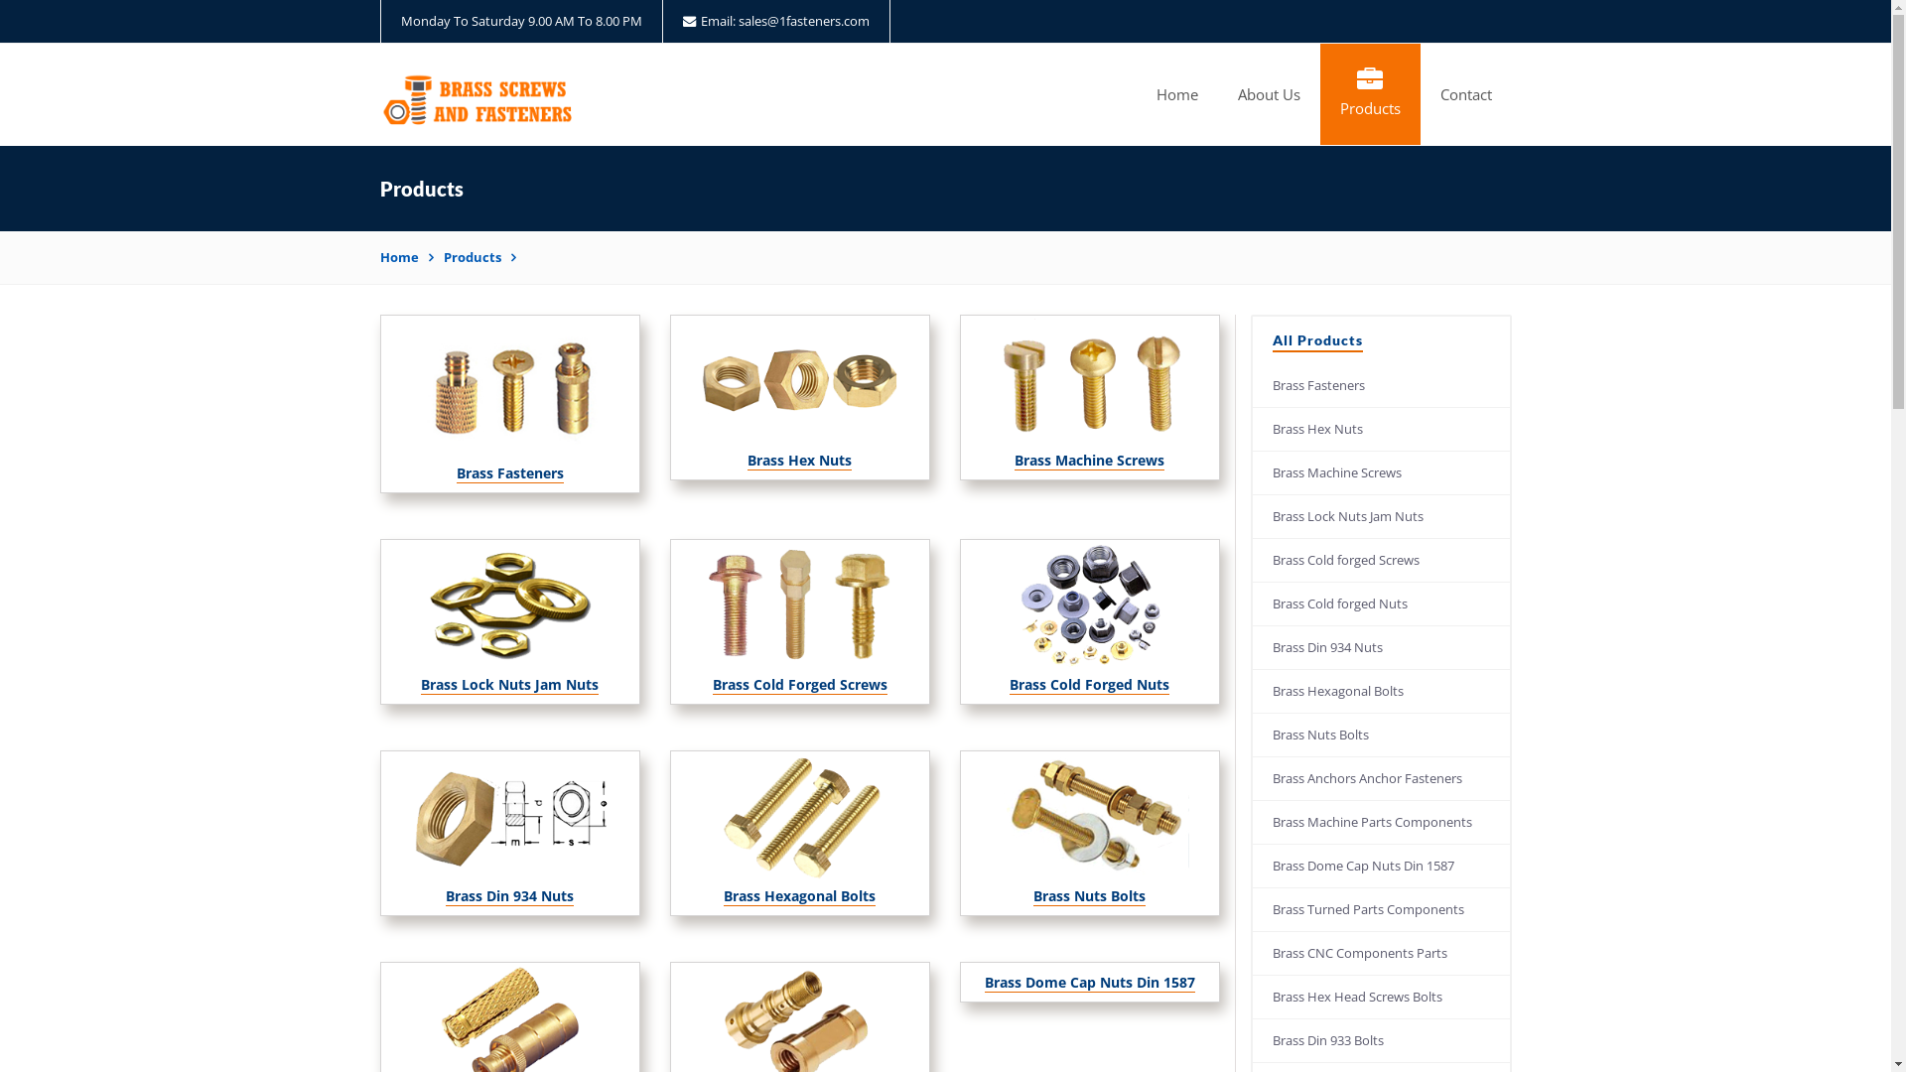 The width and height of the screenshot is (1906, 1072). What do you see at coordinates (1382, 779) in the screenshot?
I see `Brass Anchors Anchor Fasteners` at bounding box center [1382, 779].